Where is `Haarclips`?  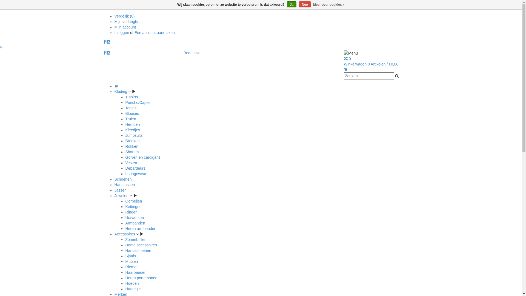 Haarclips is located at coordinates (133, 289).